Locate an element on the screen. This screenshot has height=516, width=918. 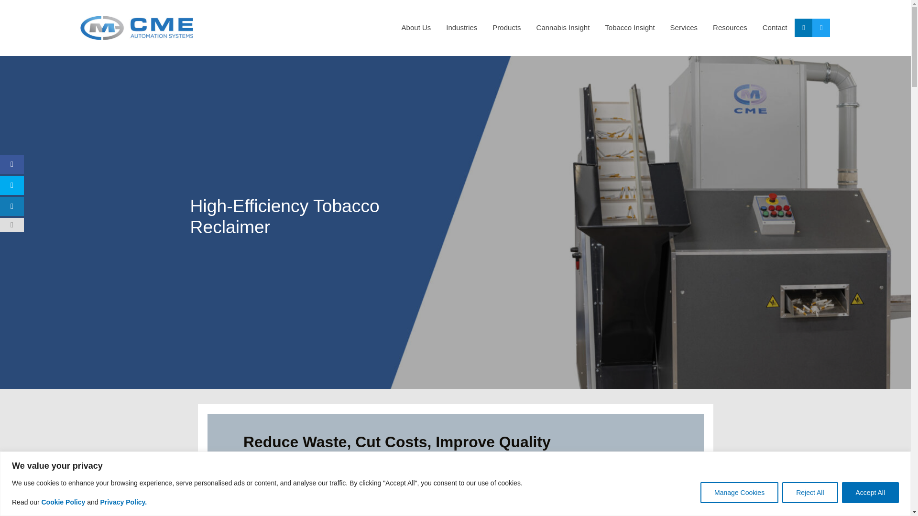
Products is located at coordinates (506, 28).